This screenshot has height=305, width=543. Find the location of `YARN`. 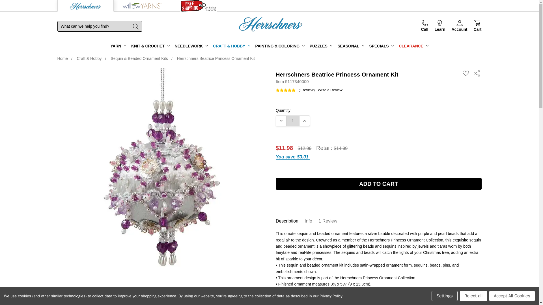

YARN is located at coordinates (118, 46).